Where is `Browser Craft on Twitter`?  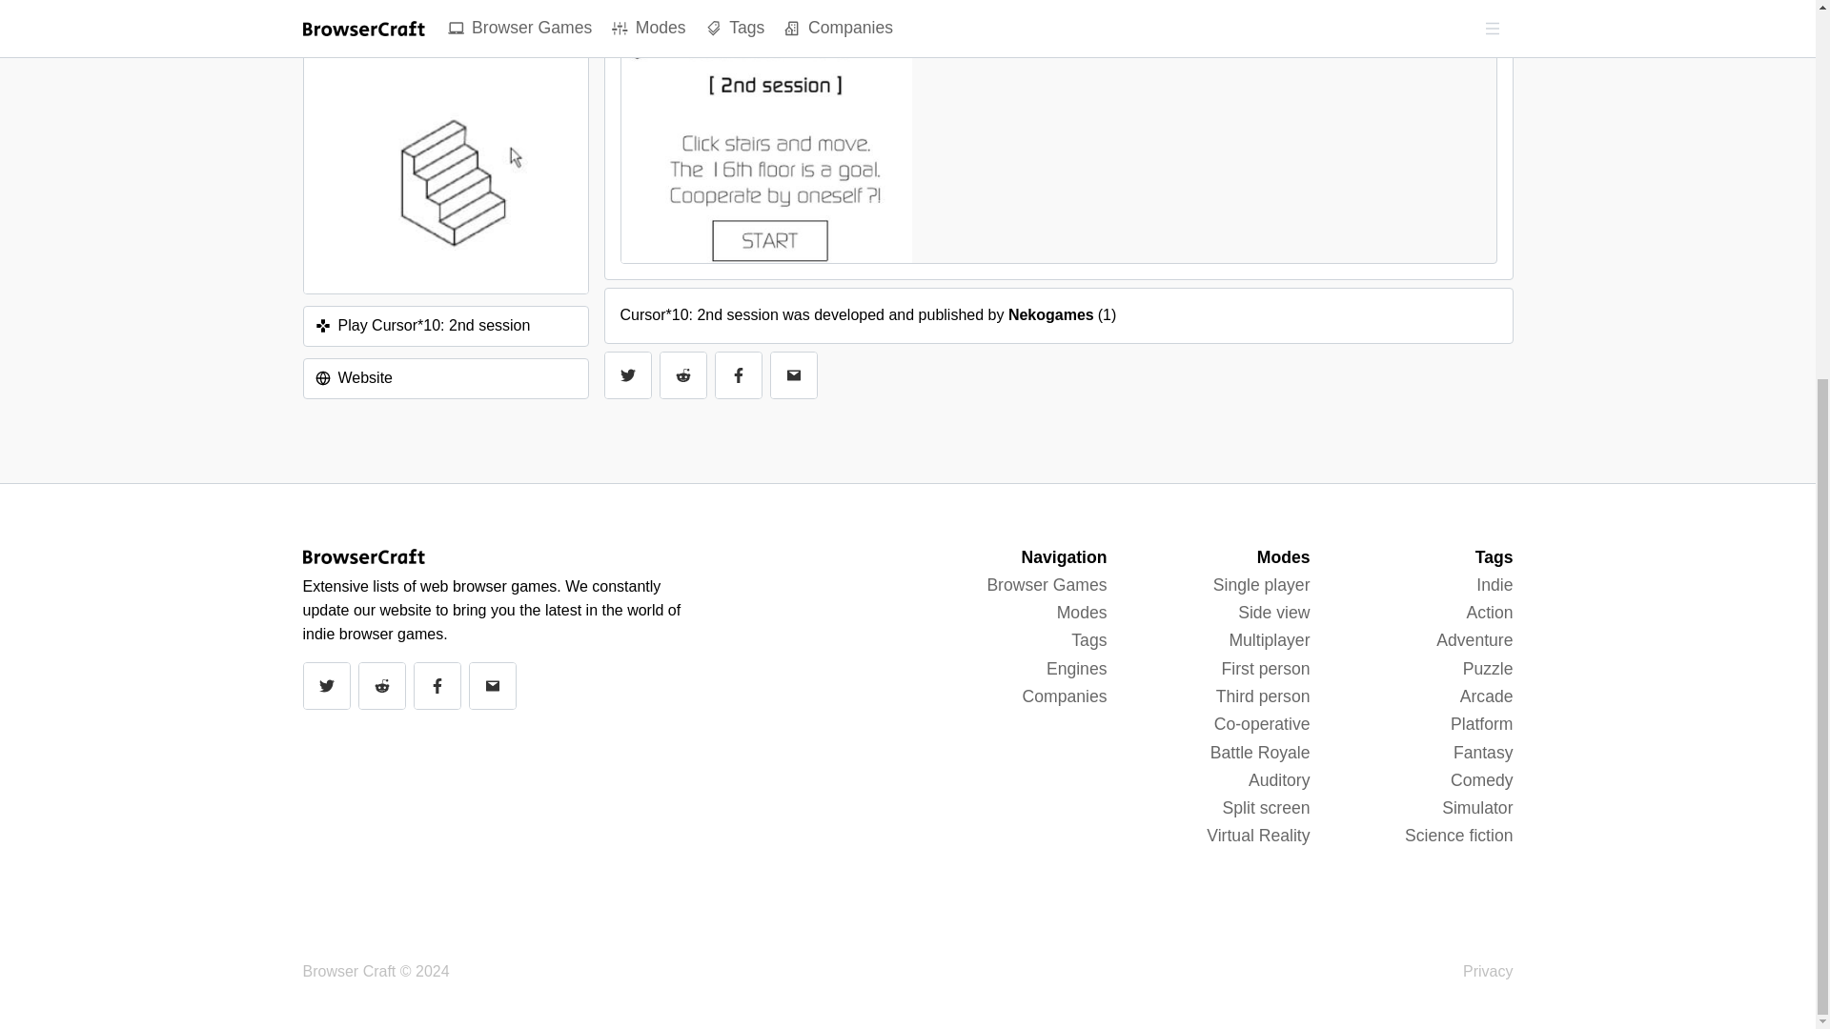 Browser Craft on Twitter is located at coordinates (326, 686).